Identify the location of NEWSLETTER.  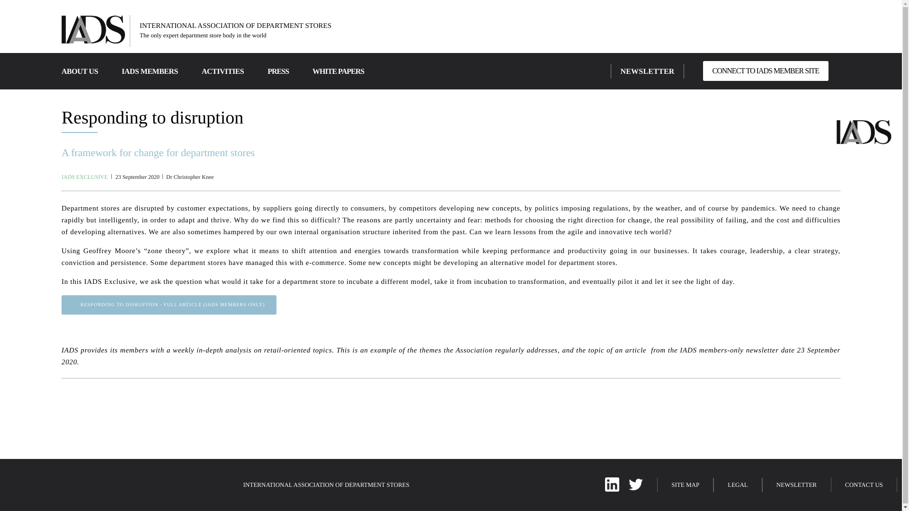
(647, 71).